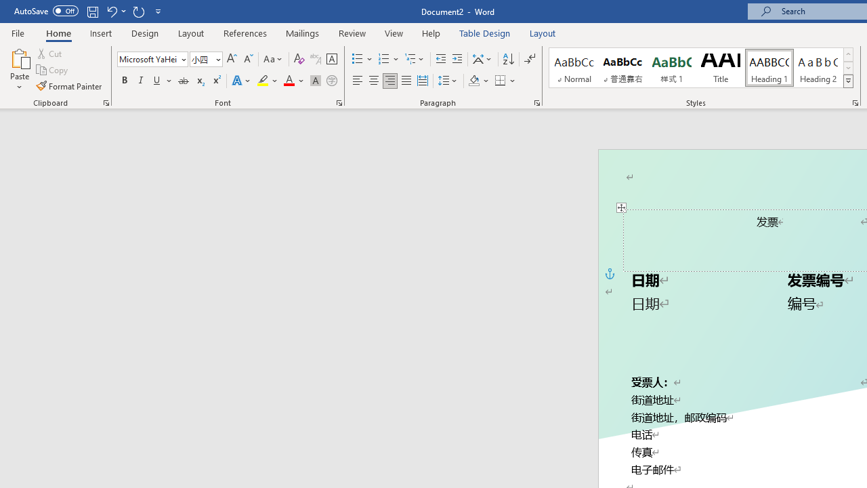 This screenshot has height=488, width=867. What do you see at coordinates (485, 33) in the screenshot?
I see `Table Design` at bounding box center [485, 33].